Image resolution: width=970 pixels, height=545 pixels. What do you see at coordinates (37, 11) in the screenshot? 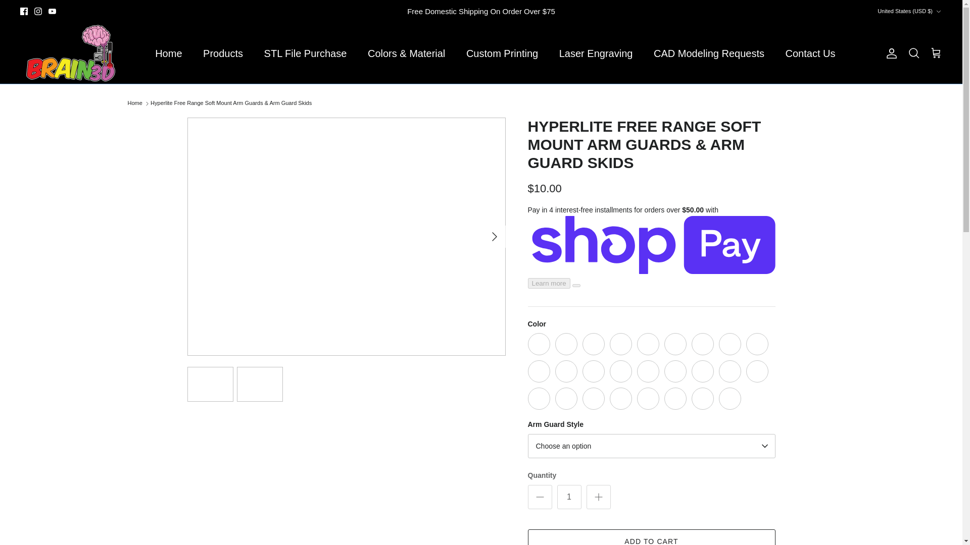
I see `Instagram` at bounding box center [37, 11].